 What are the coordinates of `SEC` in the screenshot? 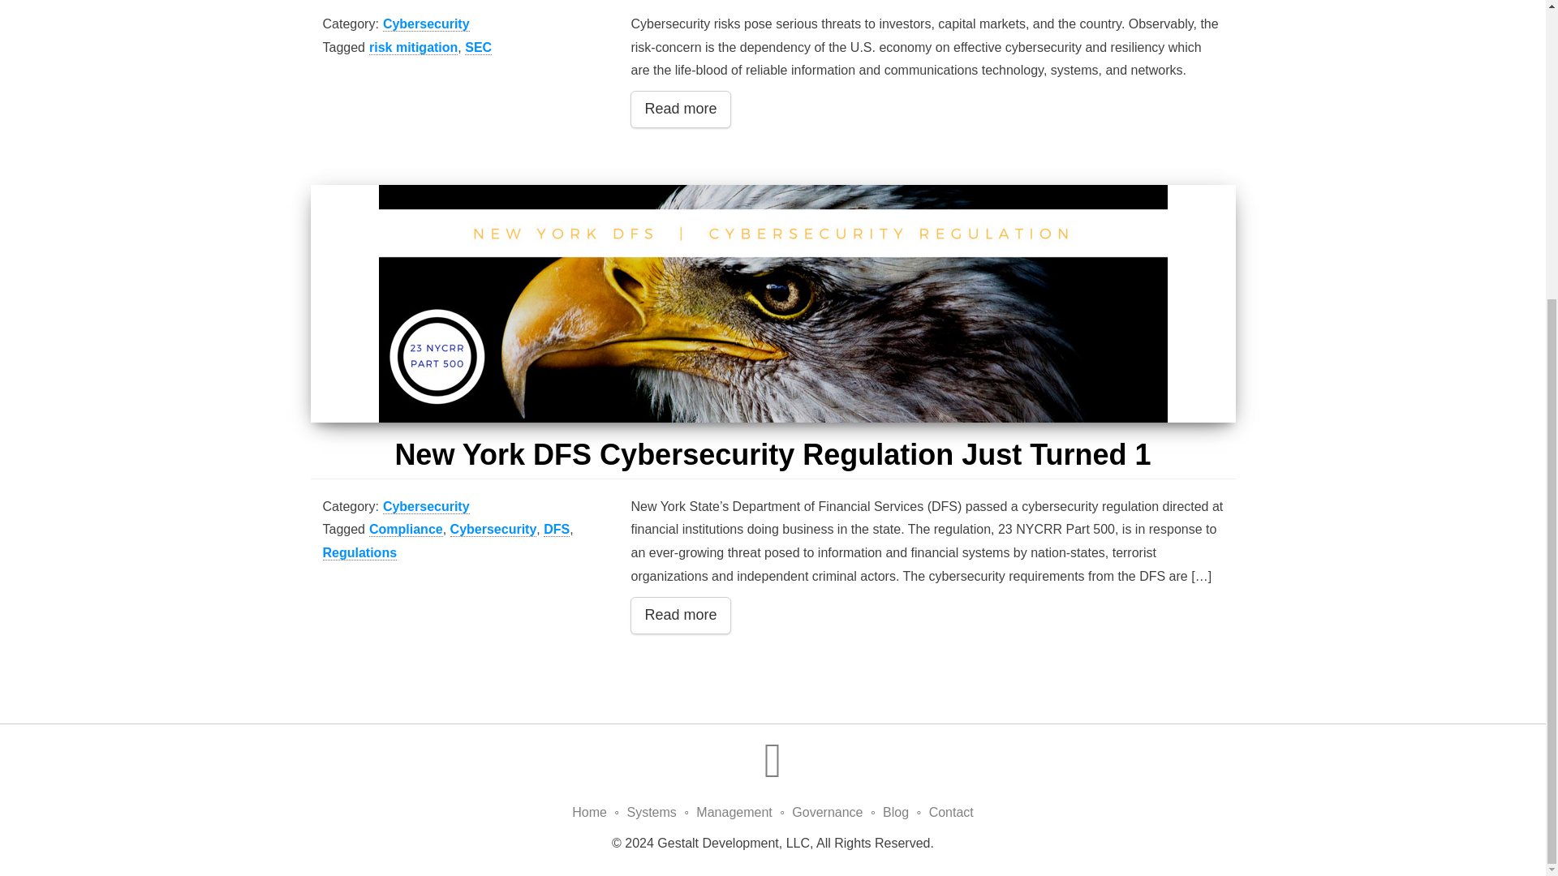 It's located at (478, 47).